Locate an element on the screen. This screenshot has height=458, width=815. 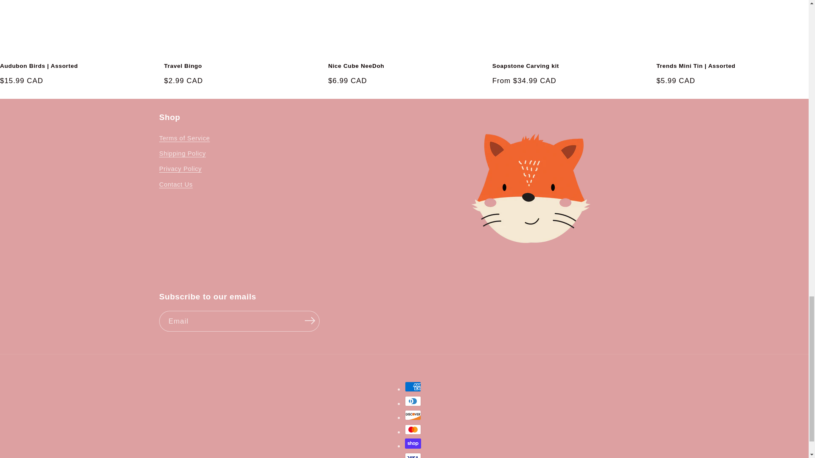
Mastercard is located at coordinates (413, 429).